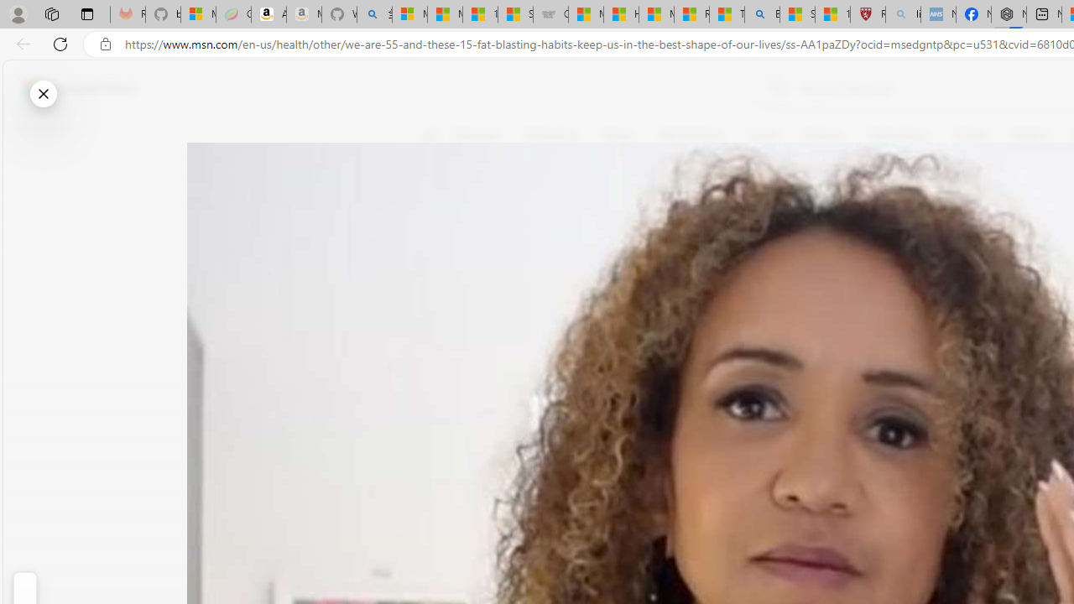  What do you see at coordinates (775, 88) in the screenshot?
I see `Web search` at bounding box center [775, 88].